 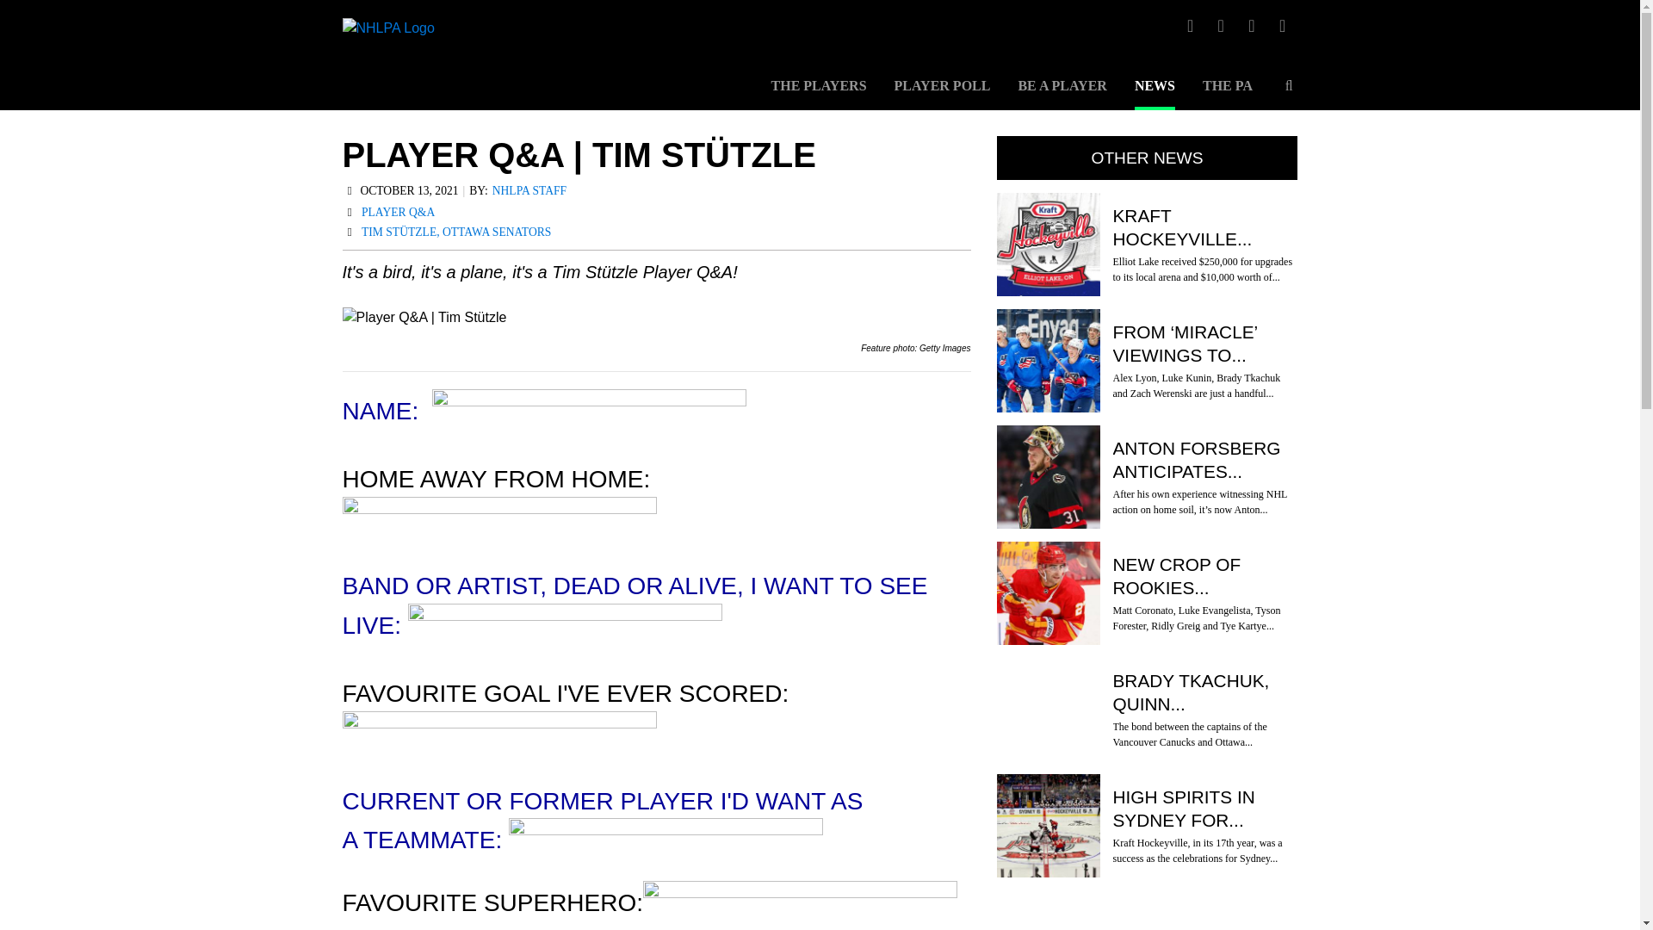 I want to click on PLAYER POLL, so click(x=942, y=95).